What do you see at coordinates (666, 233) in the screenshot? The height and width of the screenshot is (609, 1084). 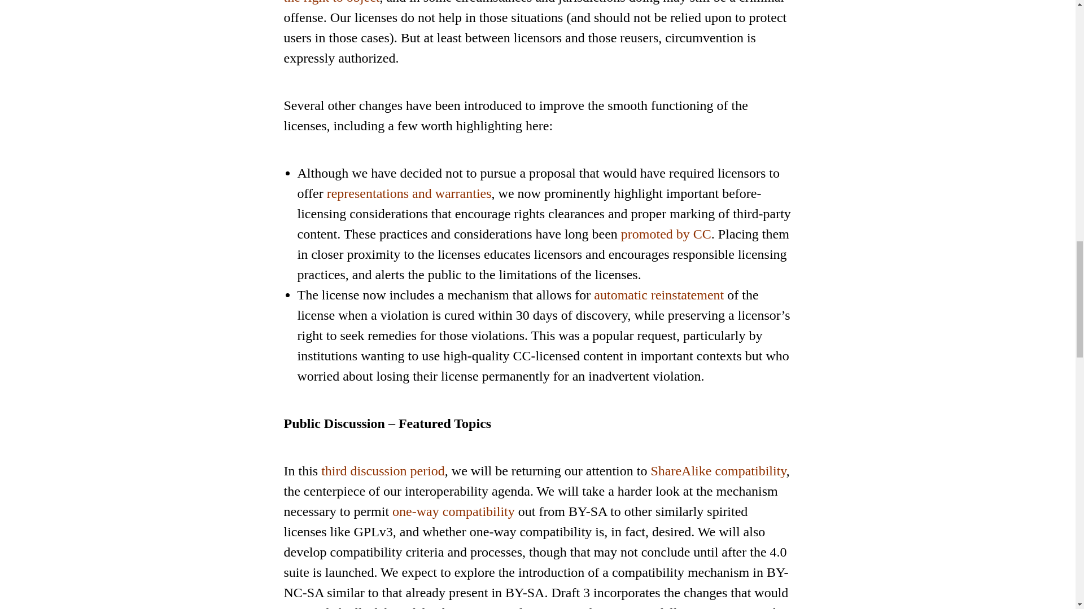 I see `promoted by CC` at bounding box center [666, 233].